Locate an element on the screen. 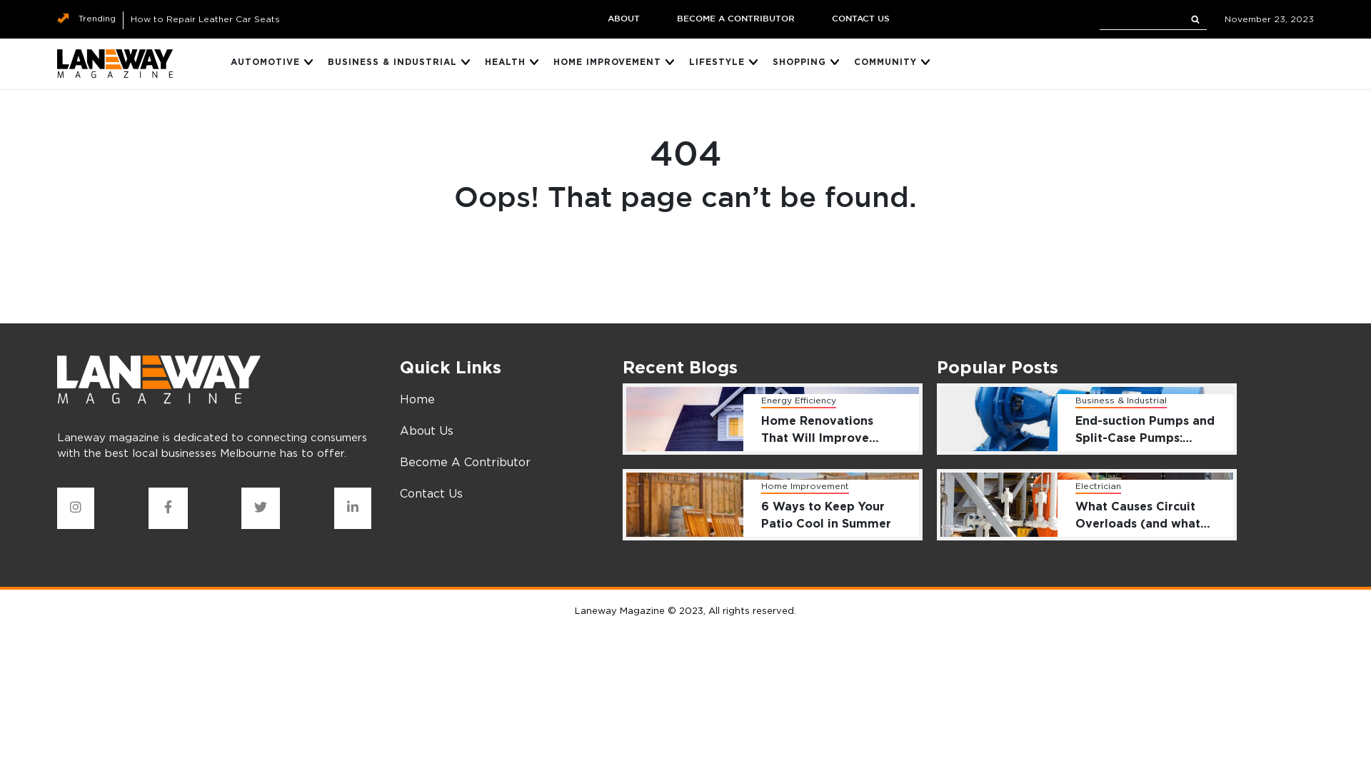  Home Renovations That Will Improve Energy Efficiency is located at coordinates (831, 432).